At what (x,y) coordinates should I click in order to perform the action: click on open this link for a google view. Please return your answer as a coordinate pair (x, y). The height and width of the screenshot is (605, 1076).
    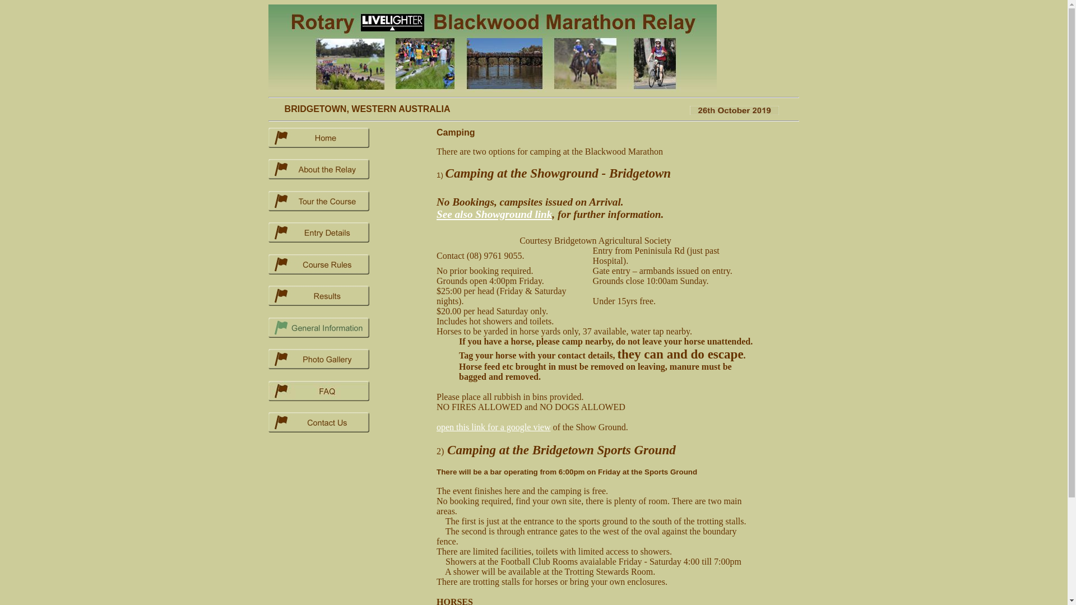
    Looking at the image, I should click on (494, 427).